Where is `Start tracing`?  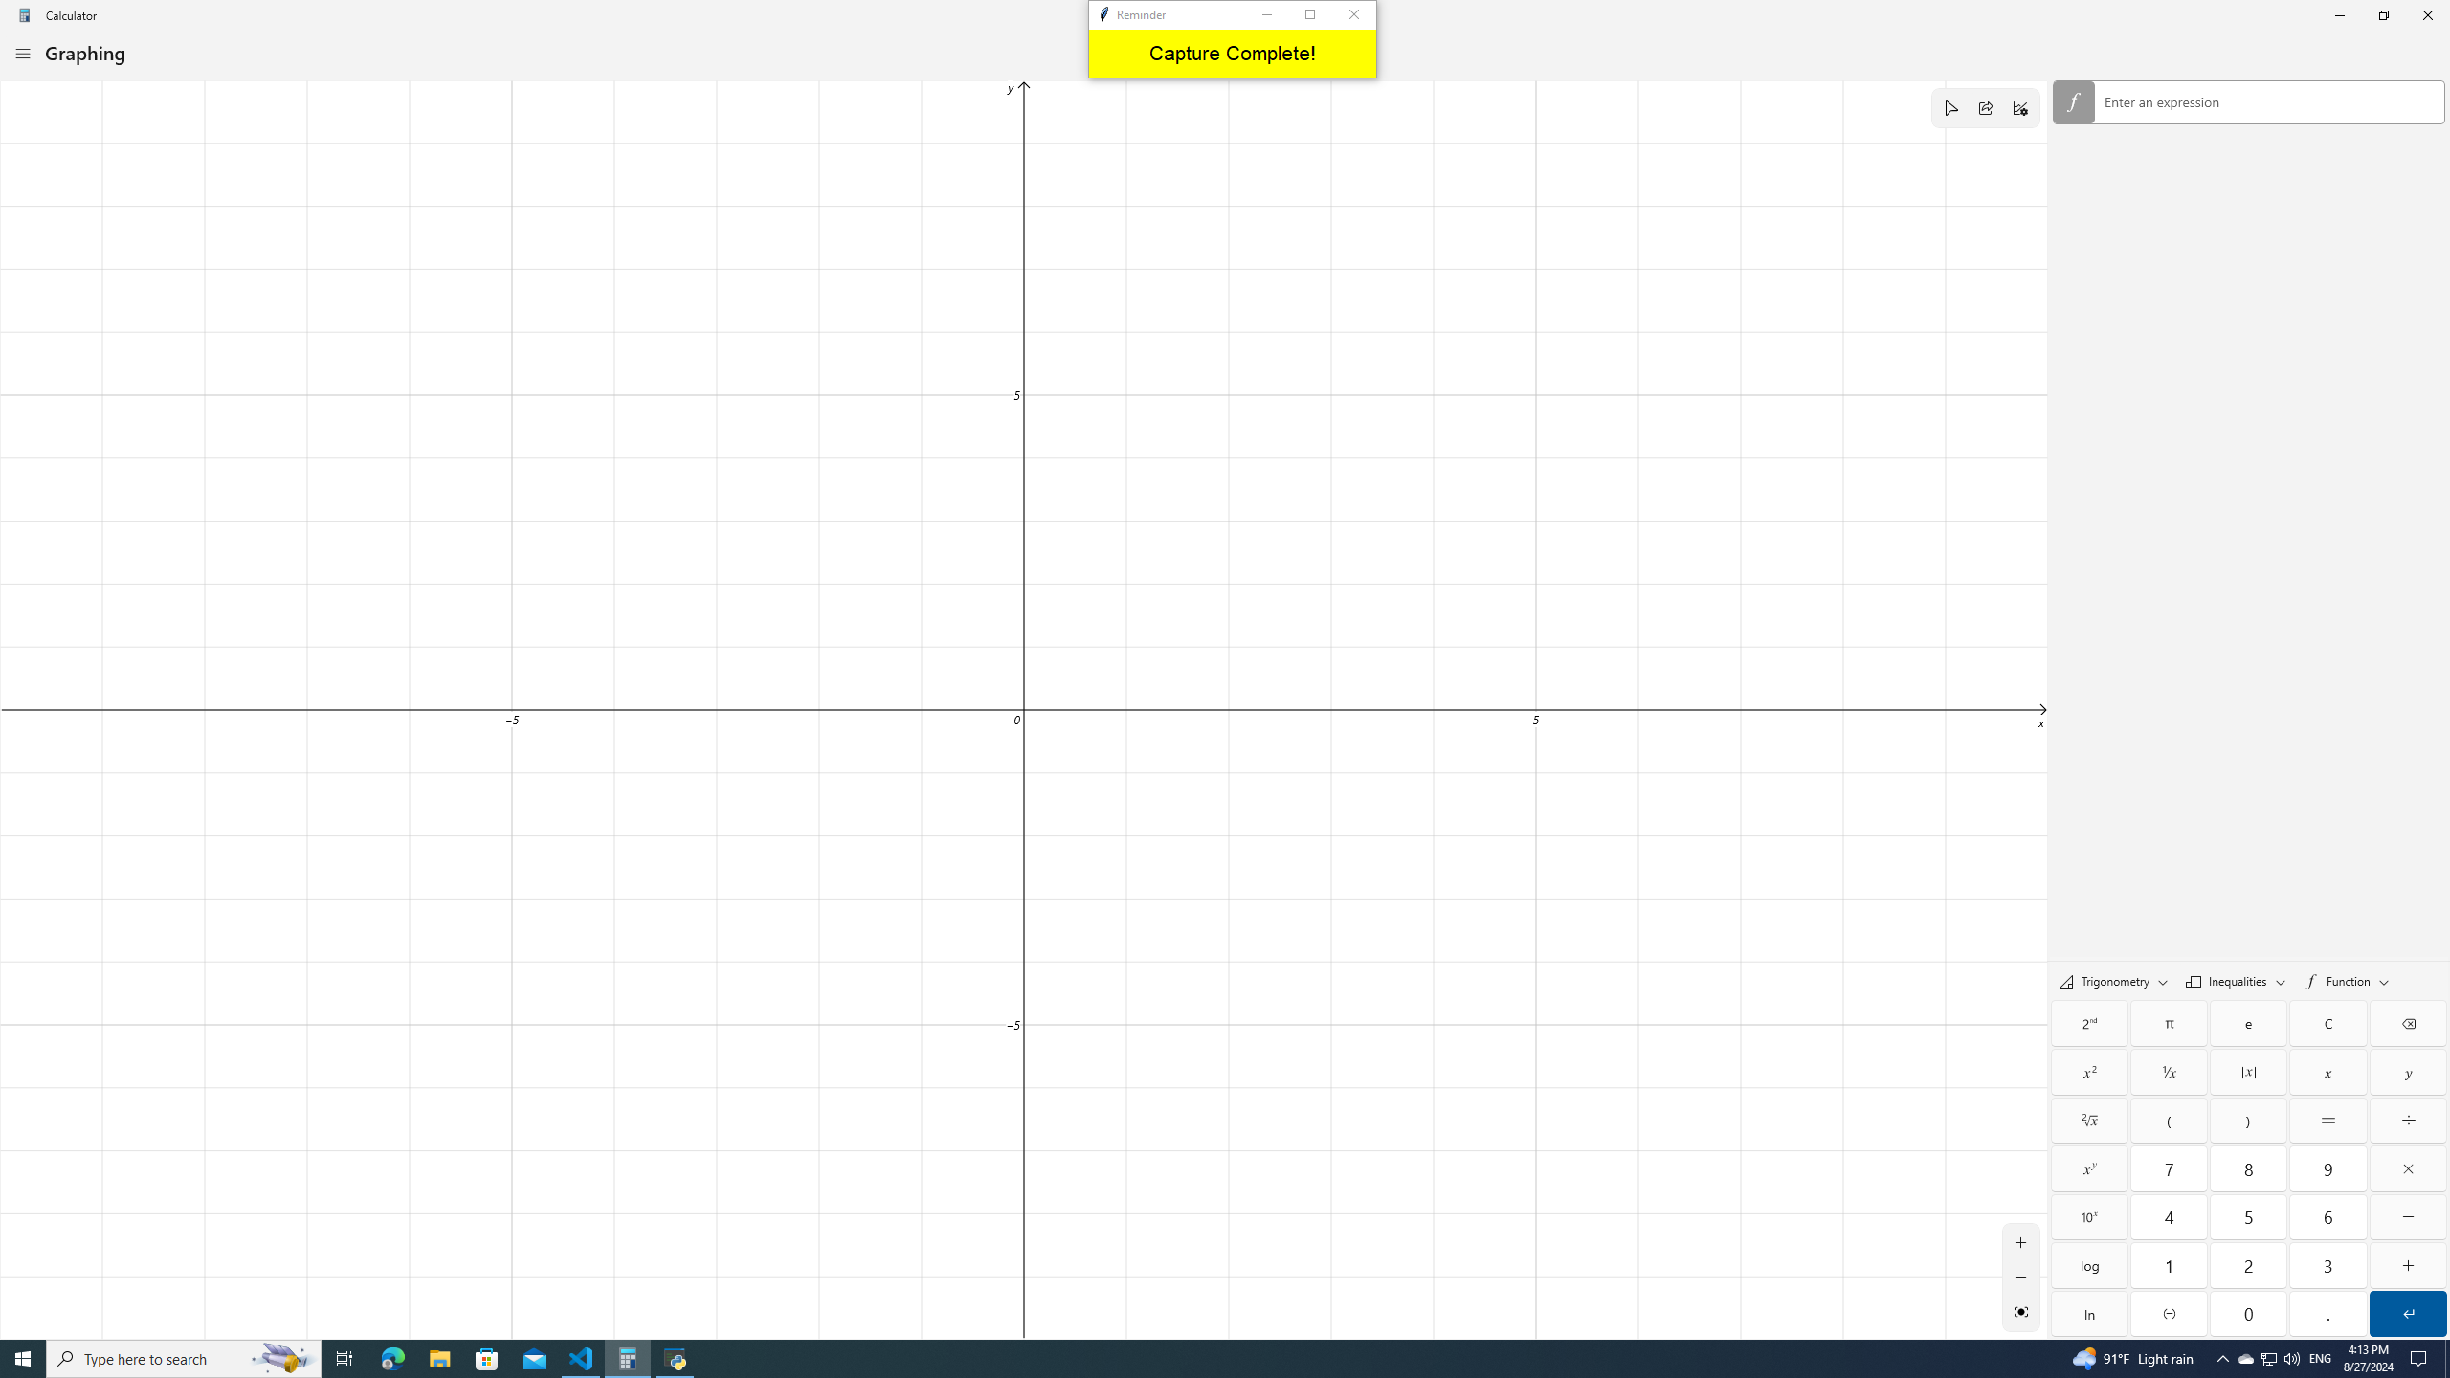
Start tracing is located at coordinates (1950, 107).